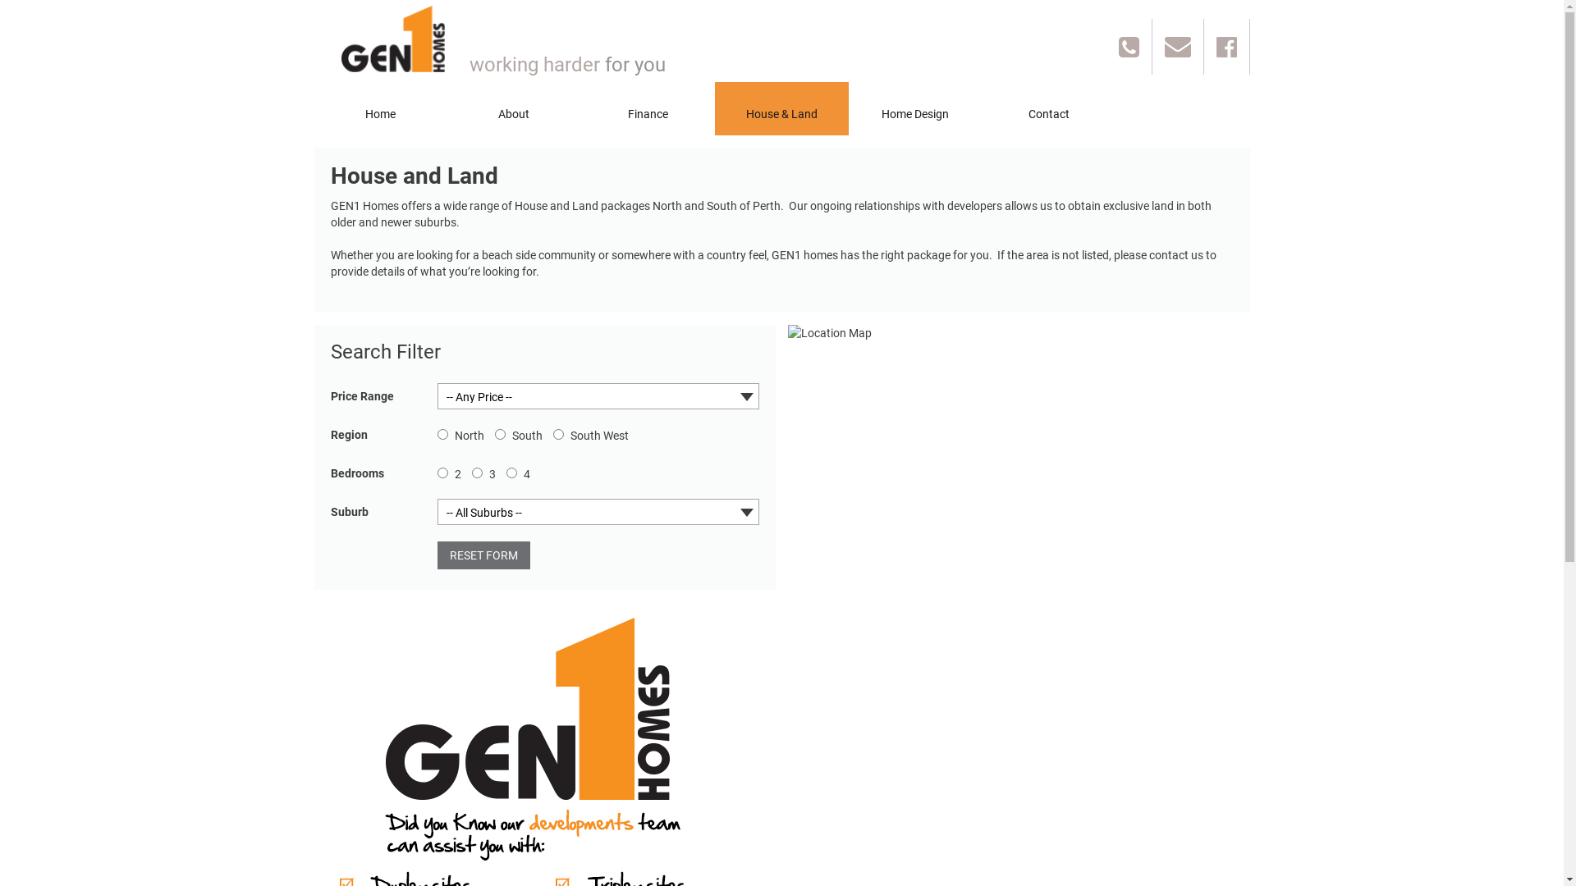  Describe the element at coordinates (514, 114) in the screenshot. I see `About` at that location.